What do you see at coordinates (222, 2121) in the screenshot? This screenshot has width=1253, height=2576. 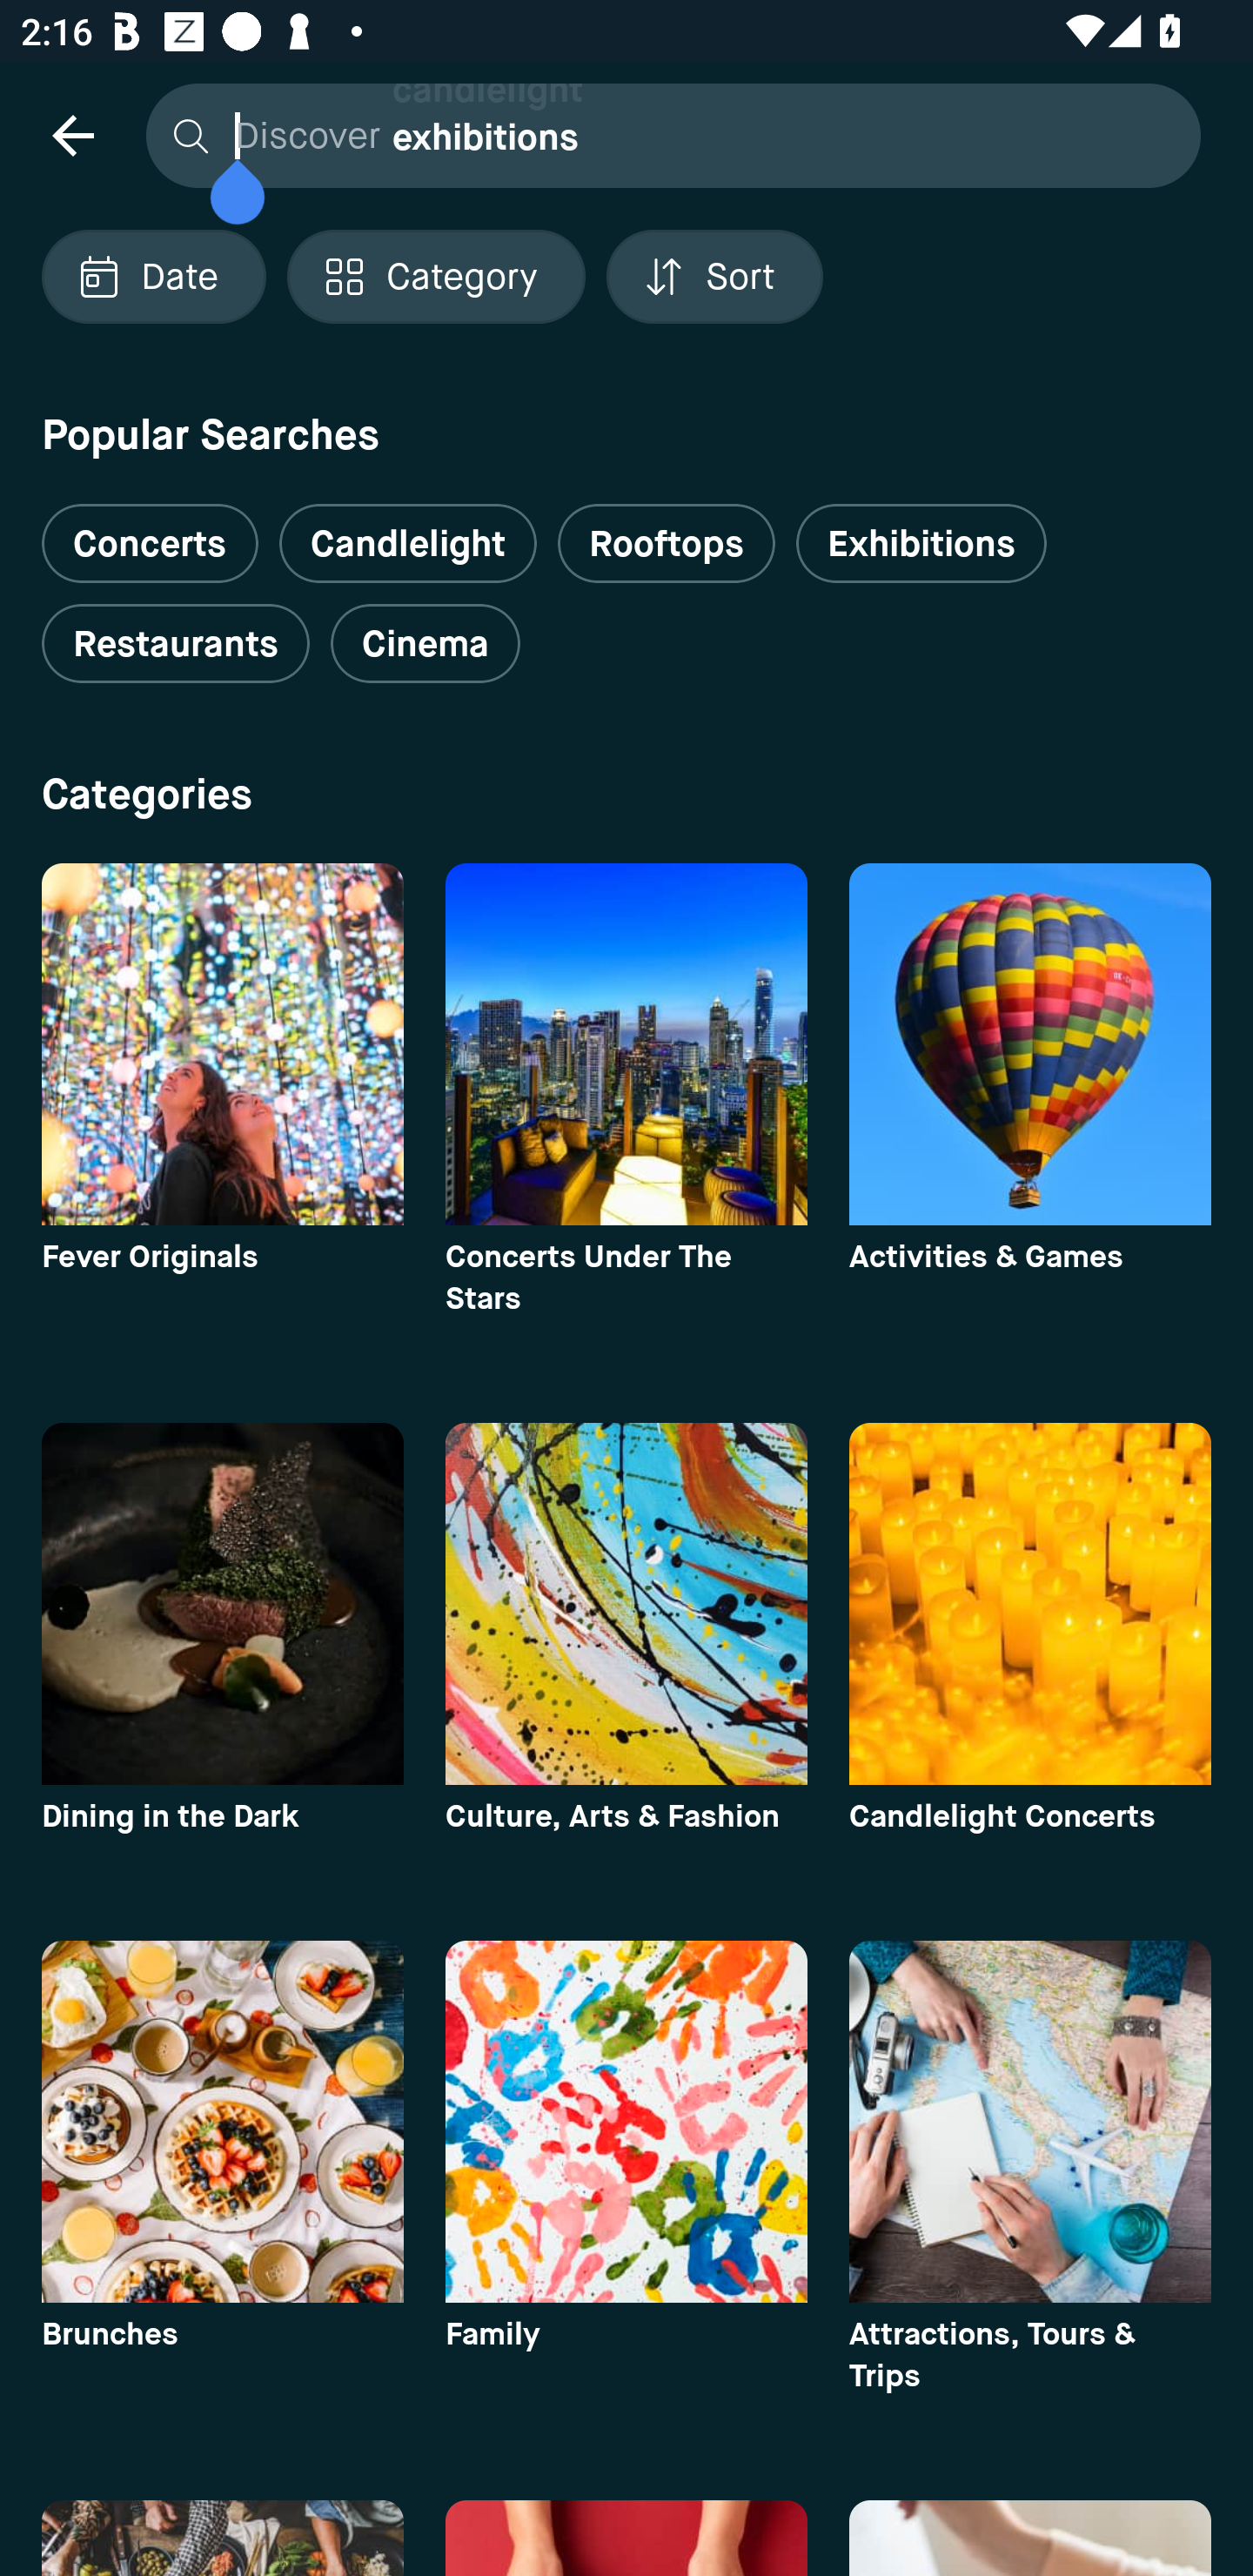 I see `category image` at bounding box center [222, 2121].